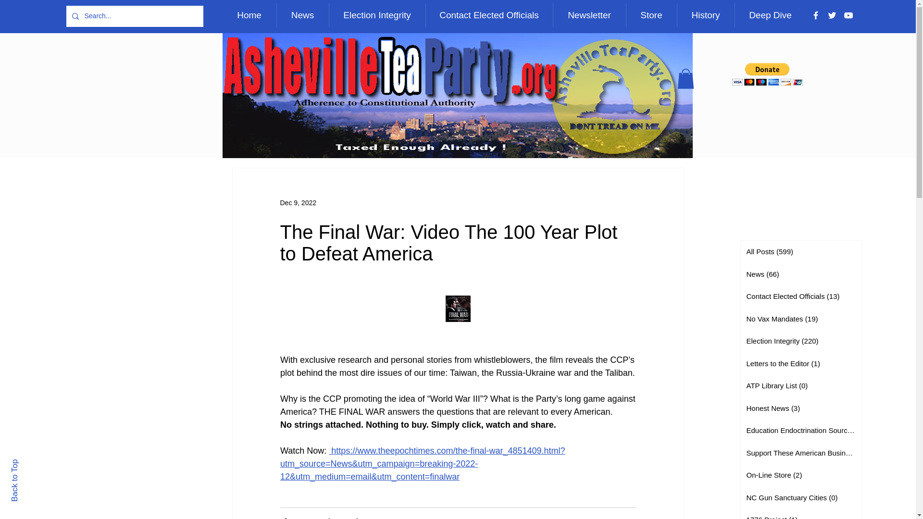 This screenshot has height=519, width=923. I want to click on Action Alerts, so click(617, 518).